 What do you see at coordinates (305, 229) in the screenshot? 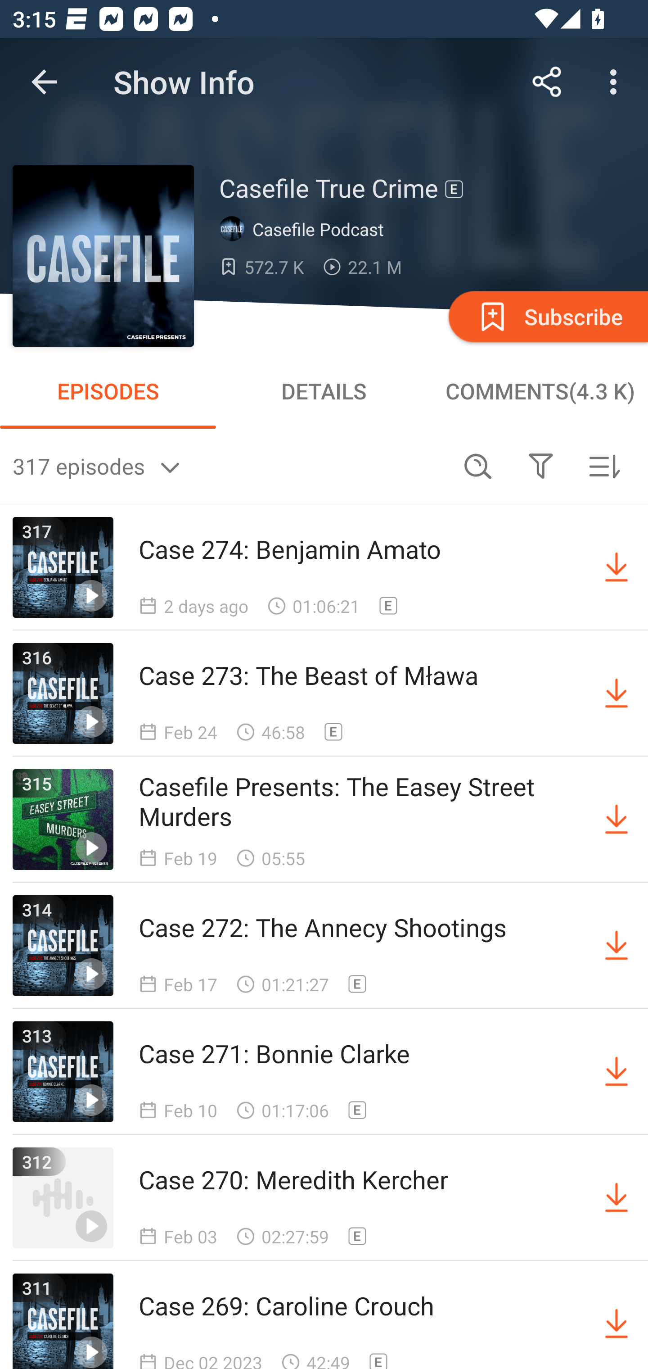
I see `Casefile Podcast` at bounding box center [305, 229].